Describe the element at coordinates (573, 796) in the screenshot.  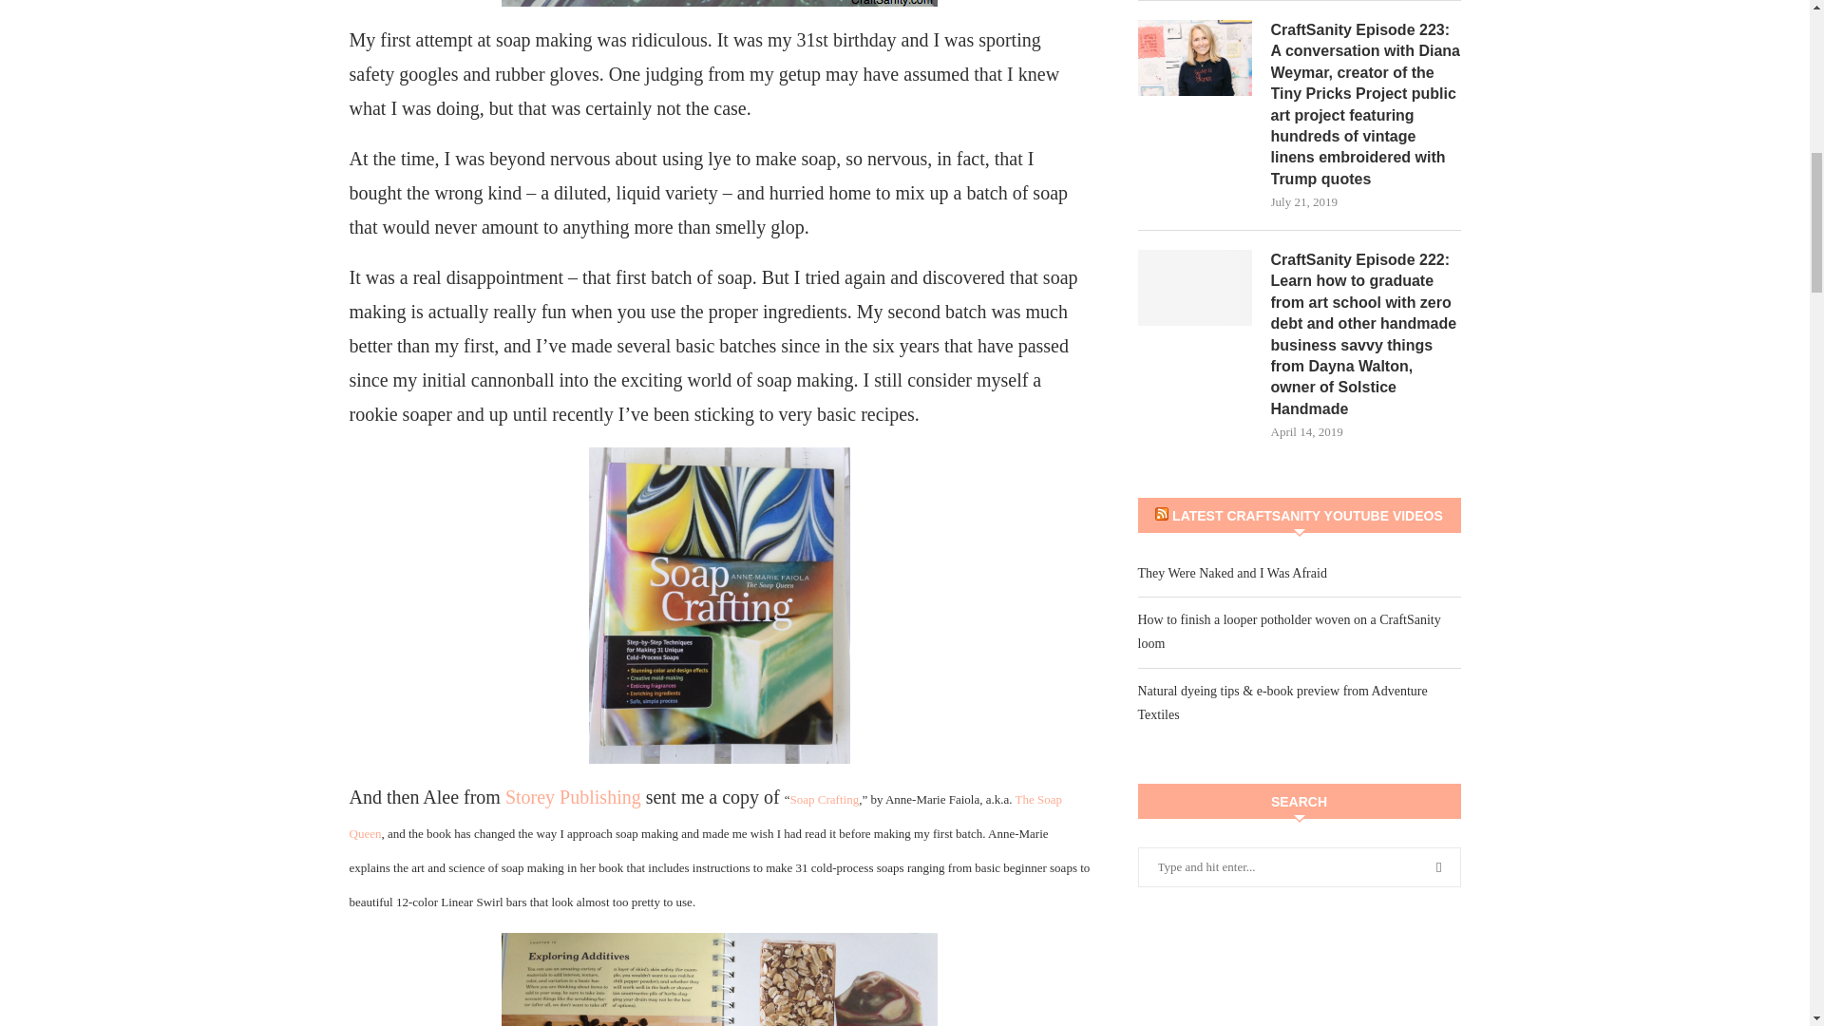
I see `Storey Publishing` at that location.